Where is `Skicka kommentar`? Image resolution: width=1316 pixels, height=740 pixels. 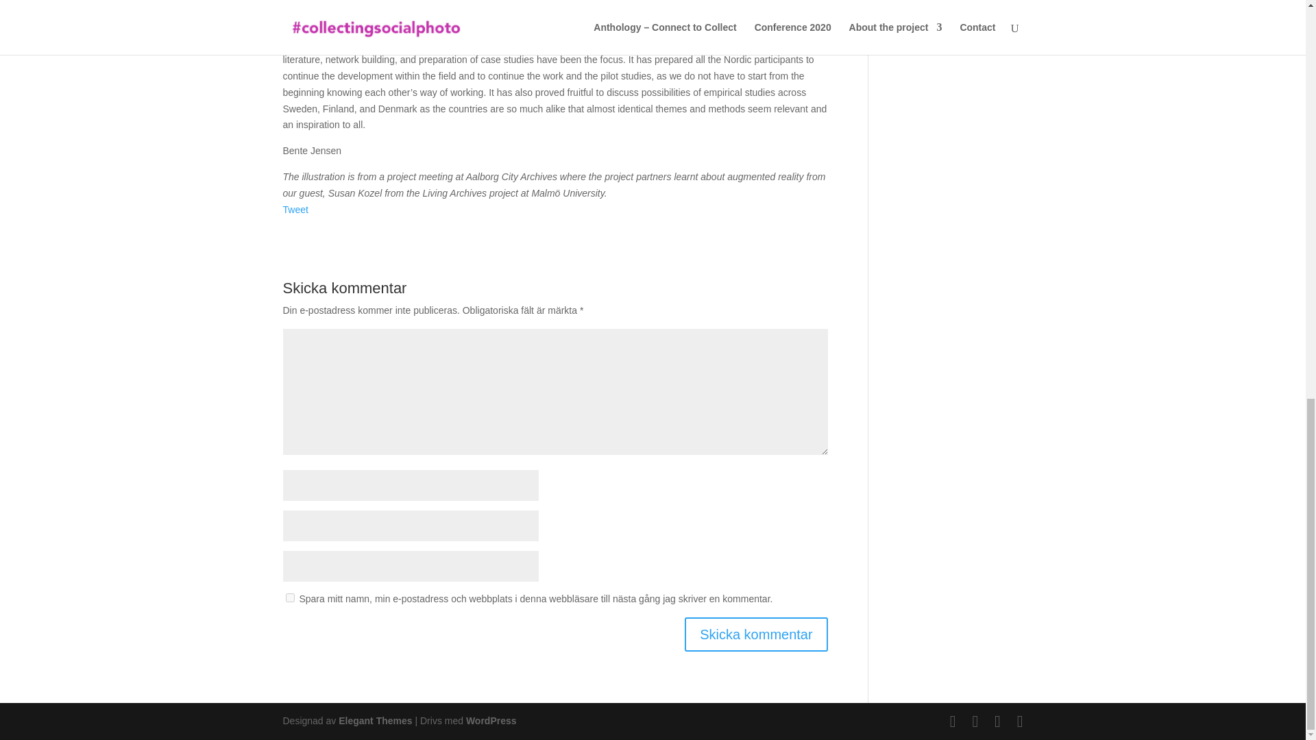
Skicka kommentar is located at coordinates (755, 634).